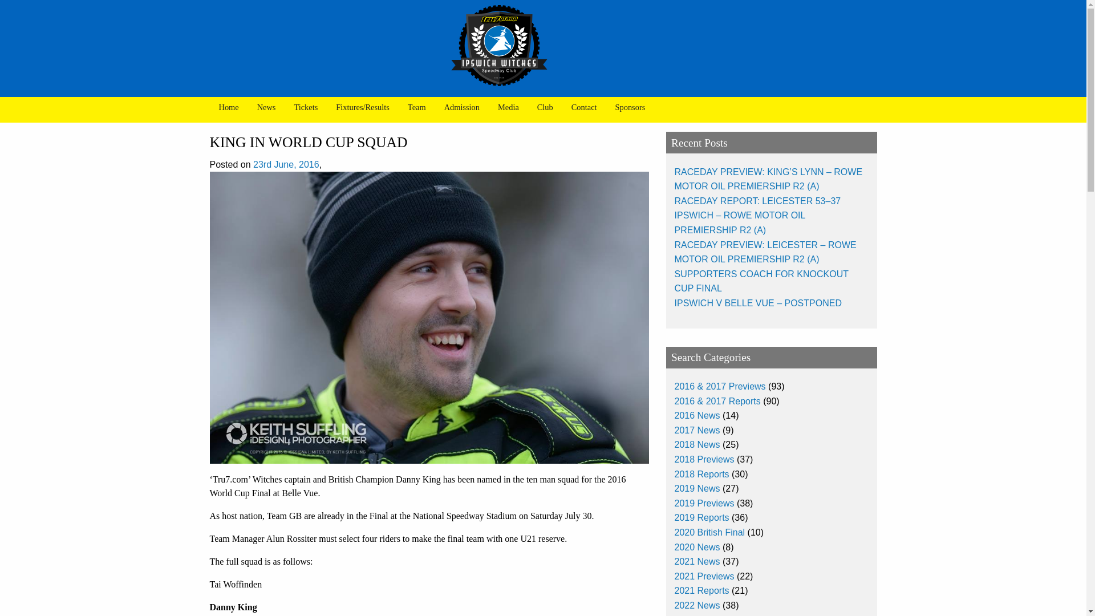 Image resolution: width=1095 pixels, height=616 pixels. Describe the element at coordinates (416, 107) in the screenshot. I see `Team` at that location.